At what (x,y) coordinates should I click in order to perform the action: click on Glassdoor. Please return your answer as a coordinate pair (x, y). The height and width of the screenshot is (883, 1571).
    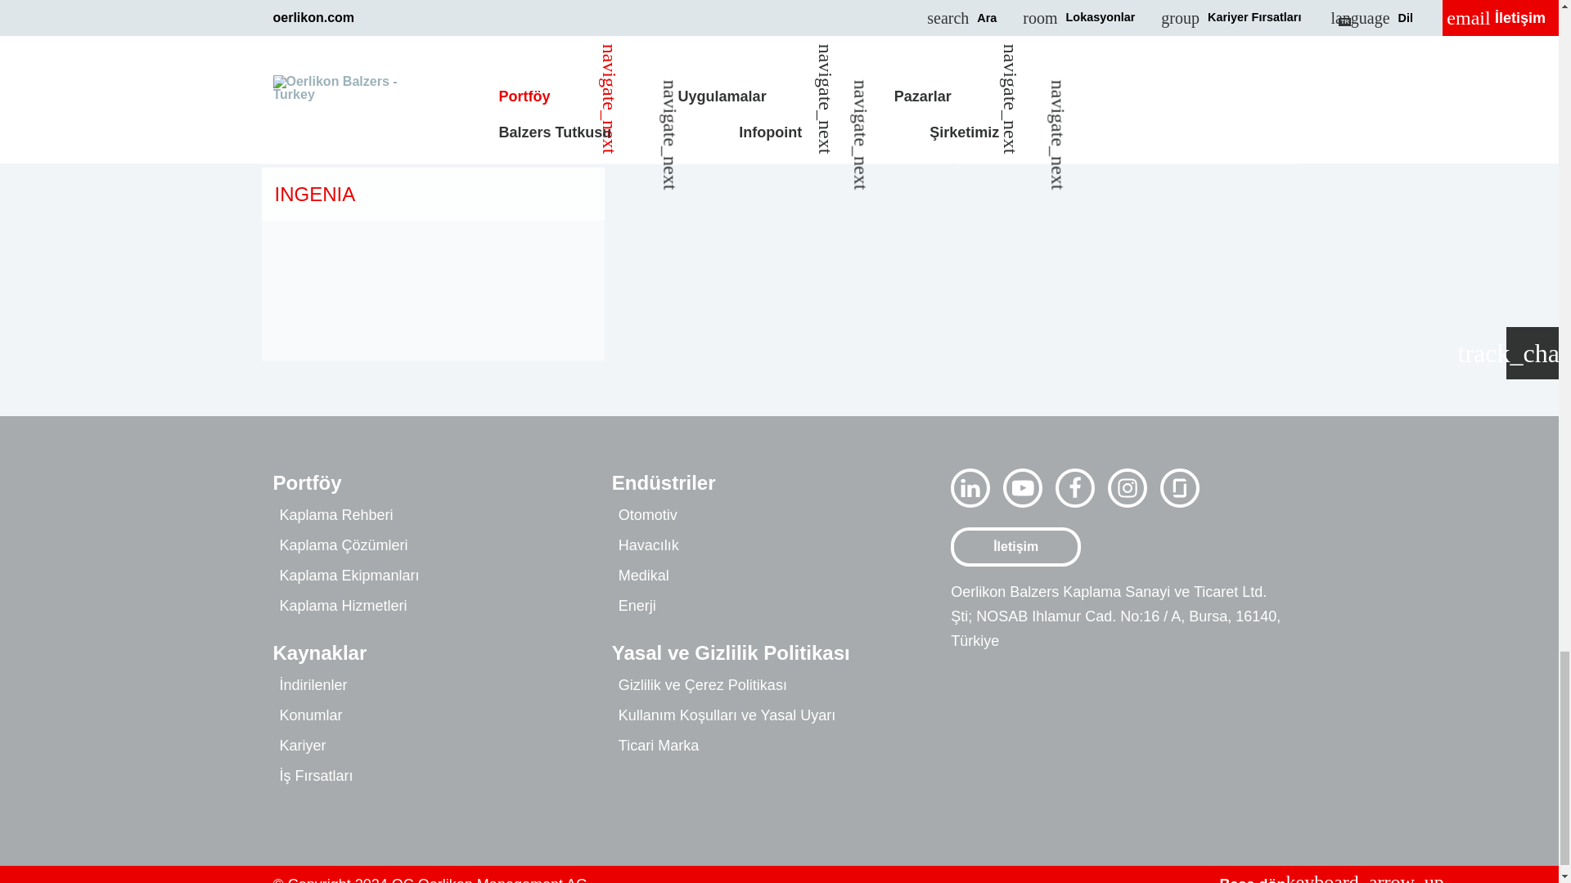
    Looking at the image, I should click on (1180, 488).